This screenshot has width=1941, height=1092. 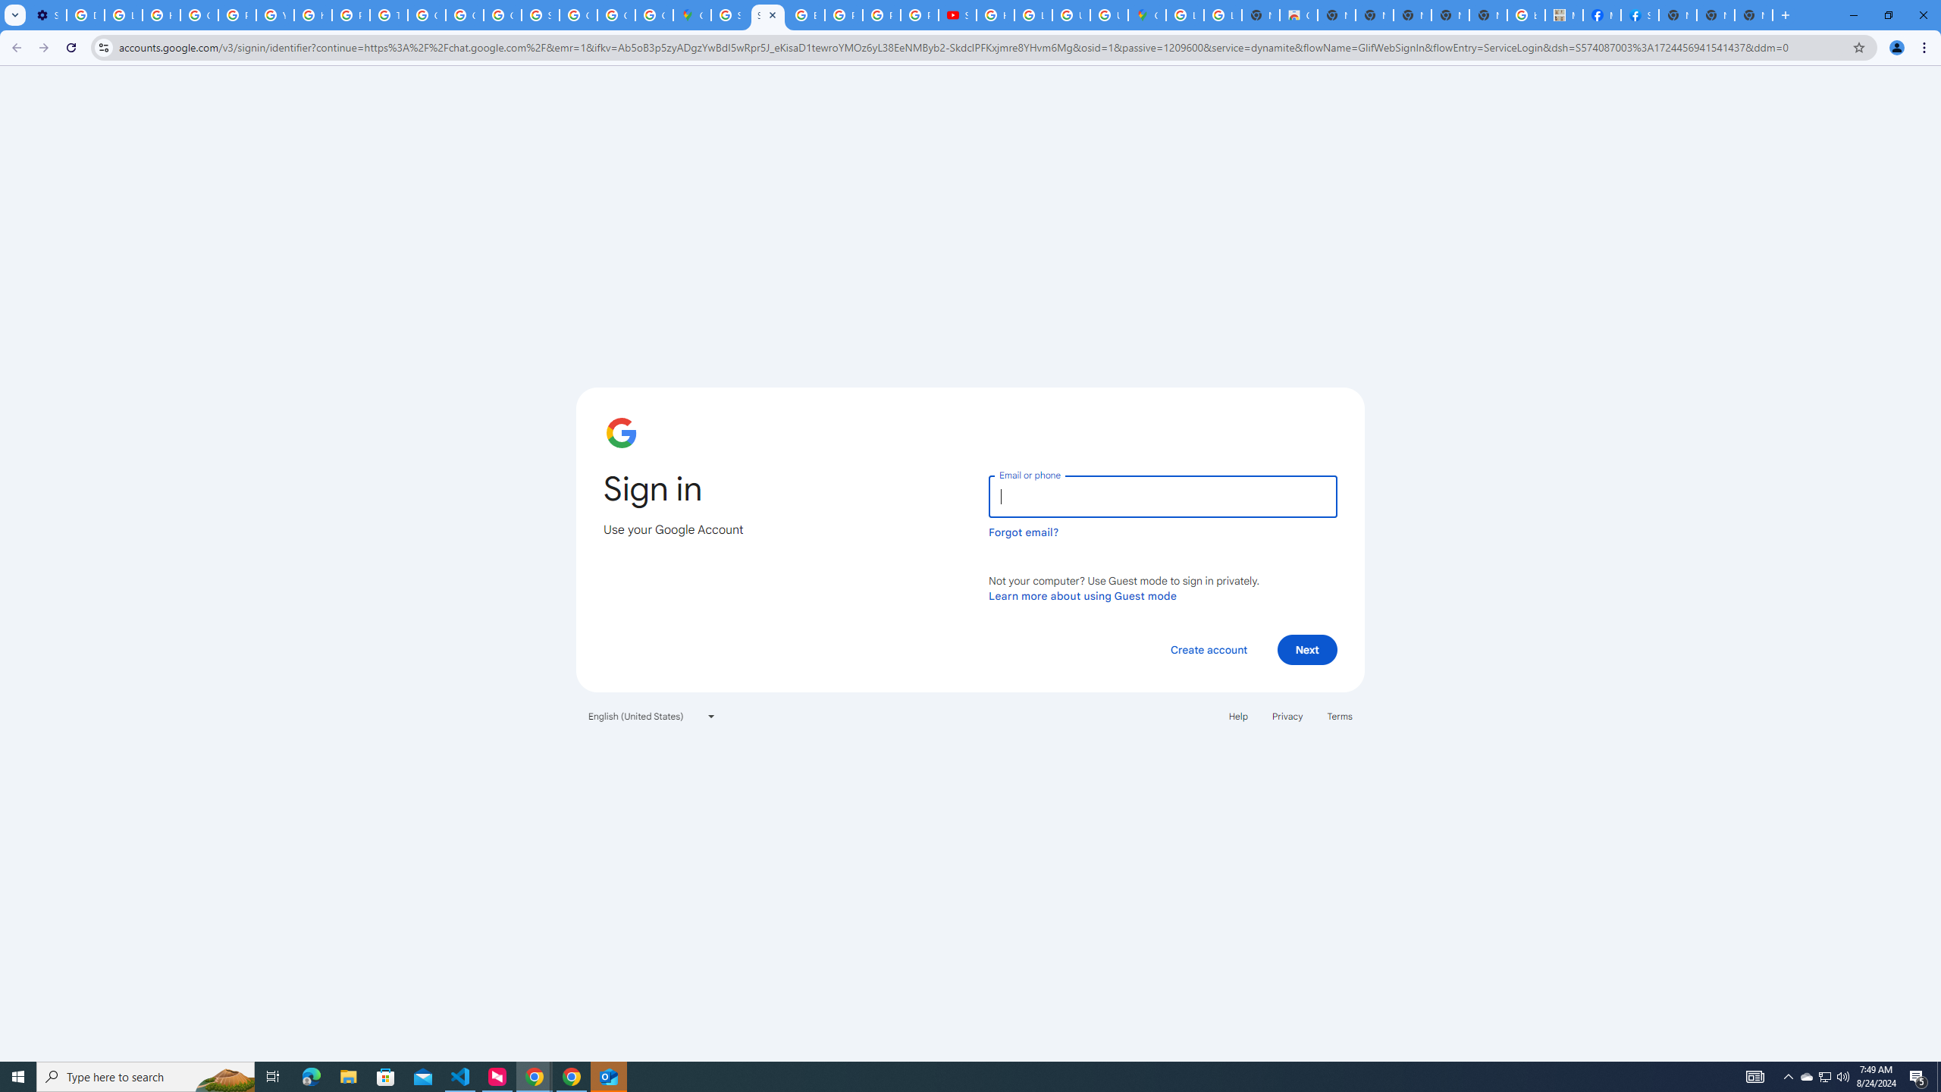 I want to click on Blogger Policies and Guidelines - Transparency Center, so click(x=807, y=15).